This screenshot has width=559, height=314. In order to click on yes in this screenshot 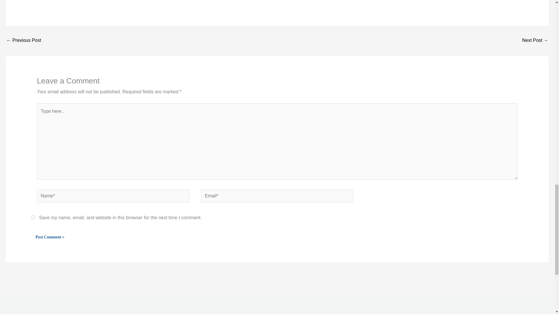, I will do `click(33, 217)`.